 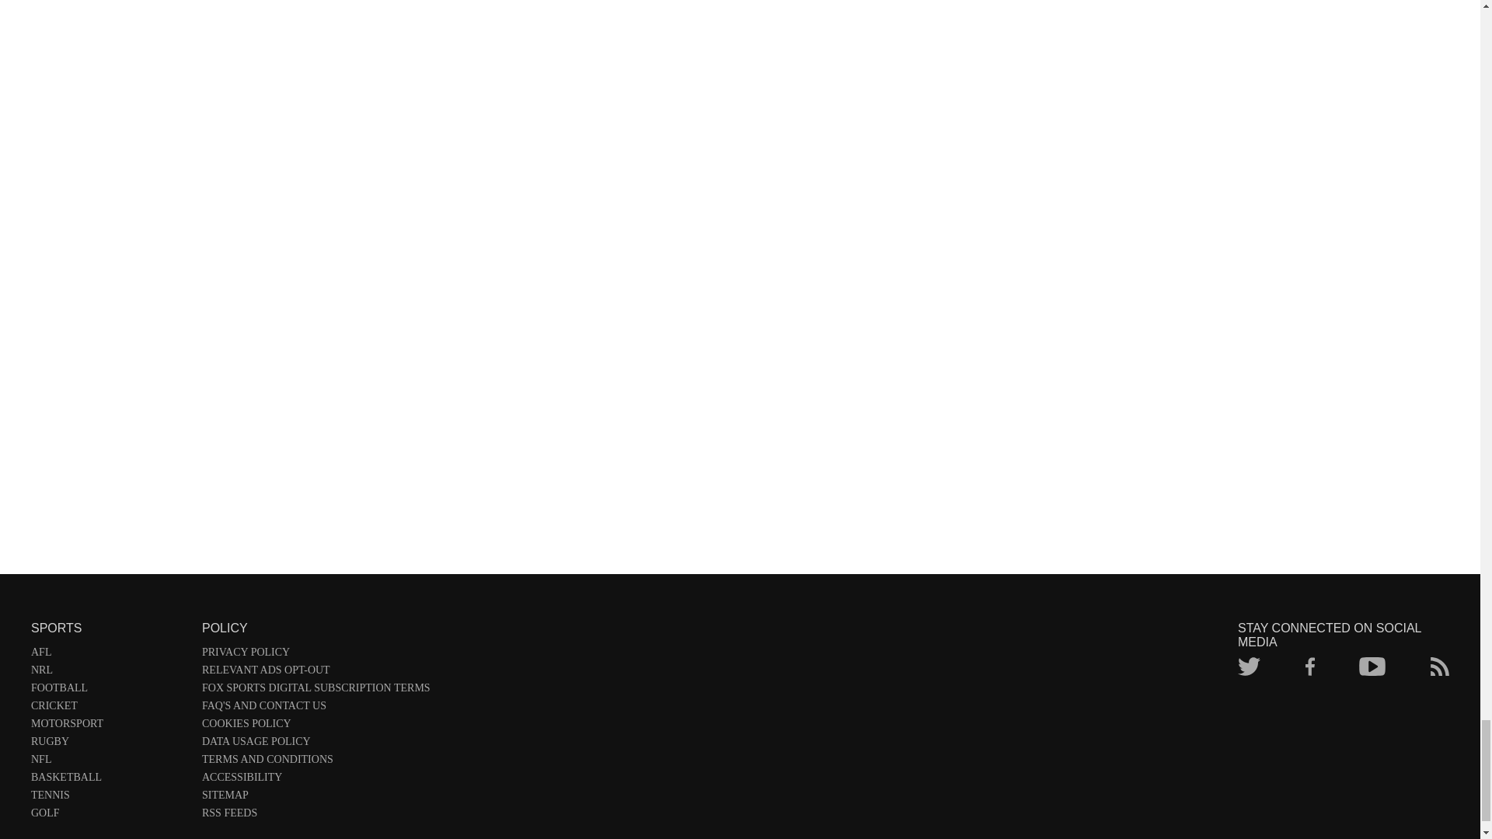 What do you see at coordinates (109, 708) in the screenshot?
I see `CRICKET` at bounding box center [109, 708].